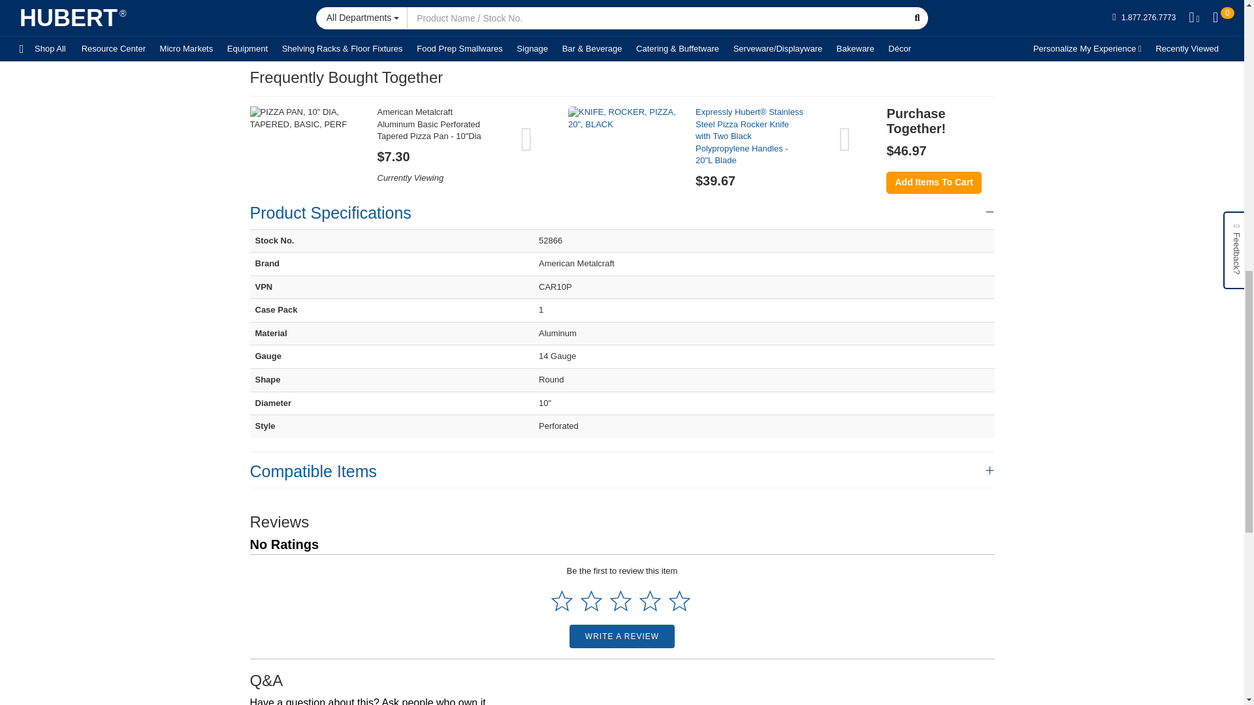 Image resolution: width=1254 pixels, height=705 pixels. Describe the element at coordinates (699, 47) in the screenshot. I see `Share on Twitter` at that location.